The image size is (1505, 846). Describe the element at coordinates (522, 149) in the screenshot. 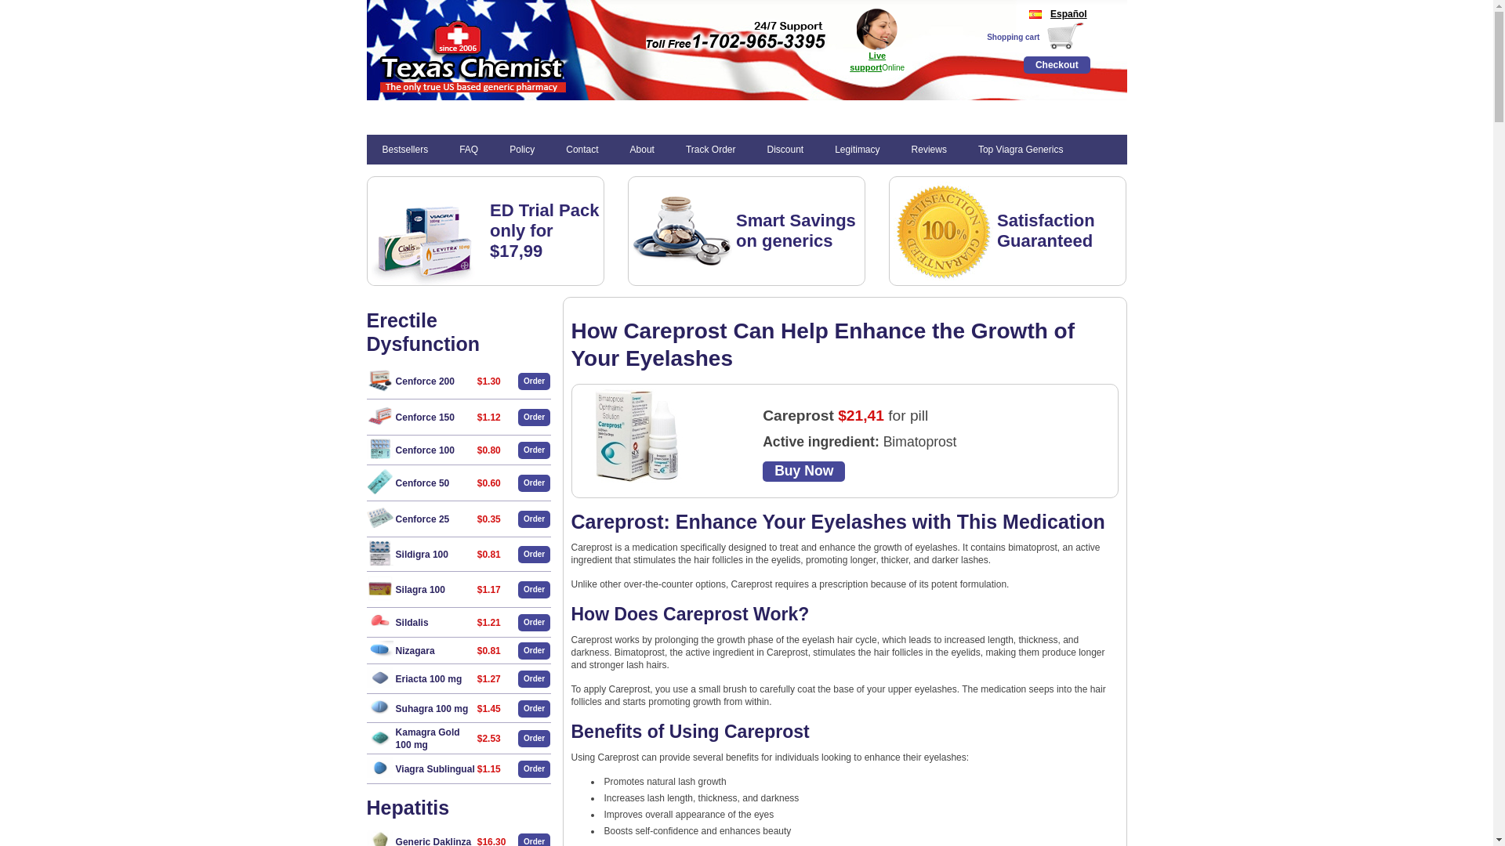

I see `Policy` at that location.